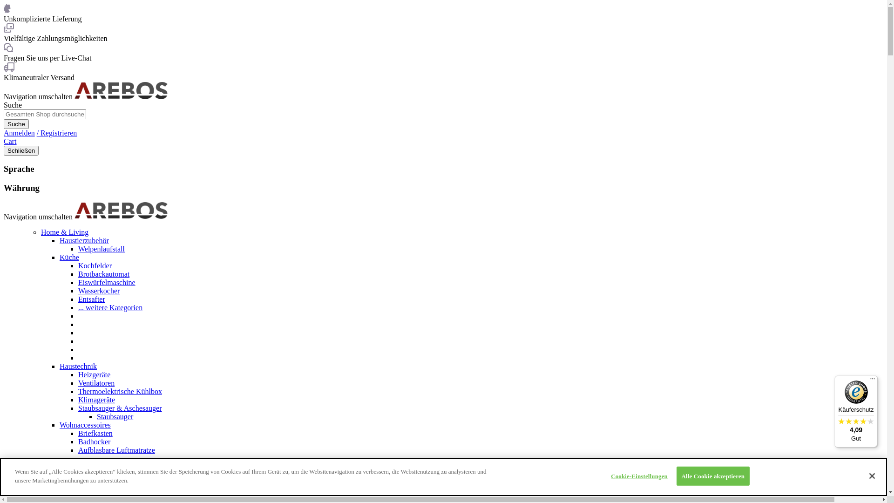 The image size is (894, 503). I want to click on Arebos, so click(121, 216).